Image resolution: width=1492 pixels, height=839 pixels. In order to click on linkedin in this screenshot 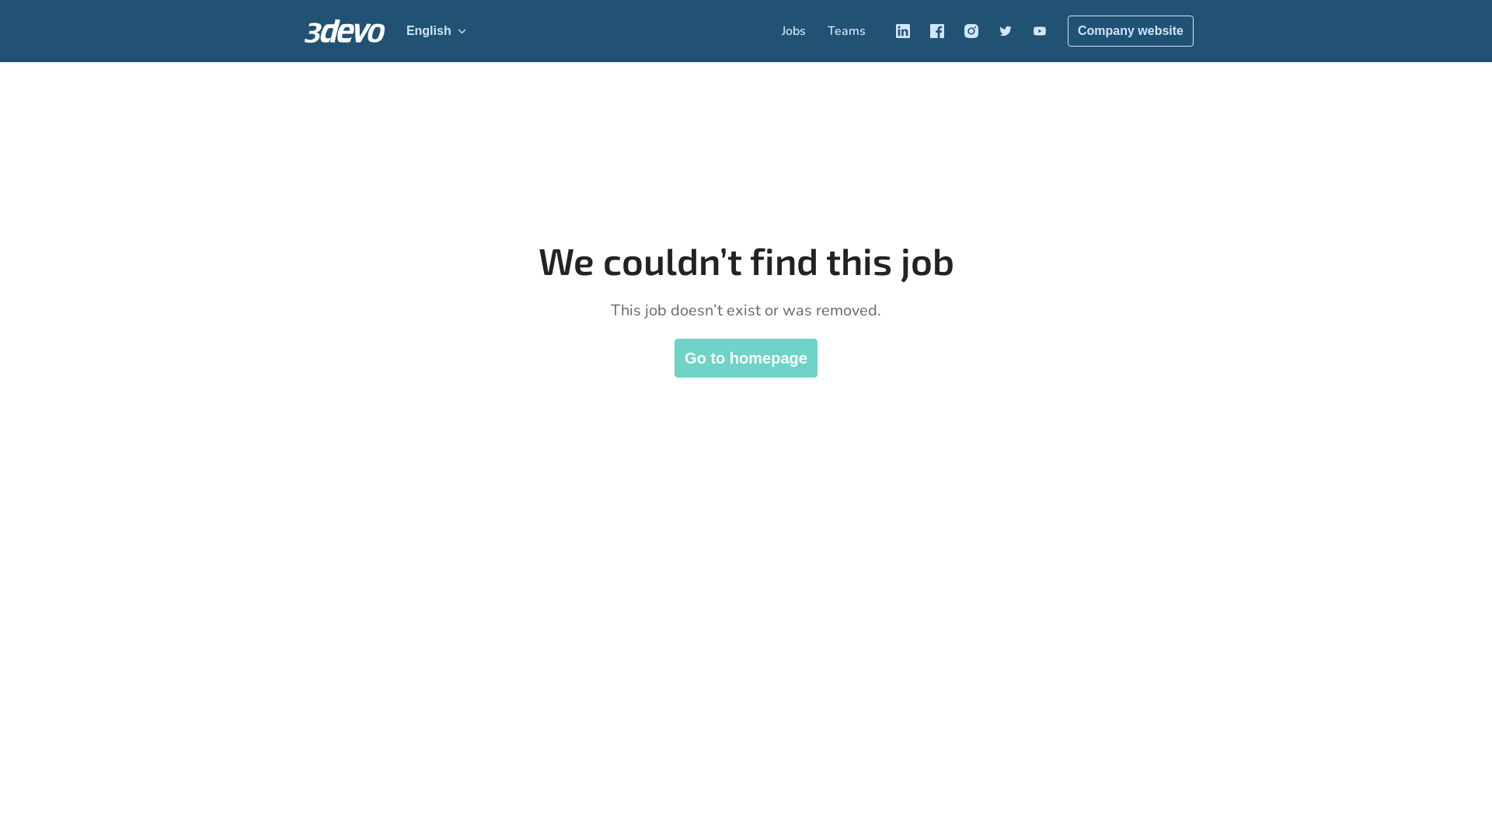, I will do `click(903, 31)`.